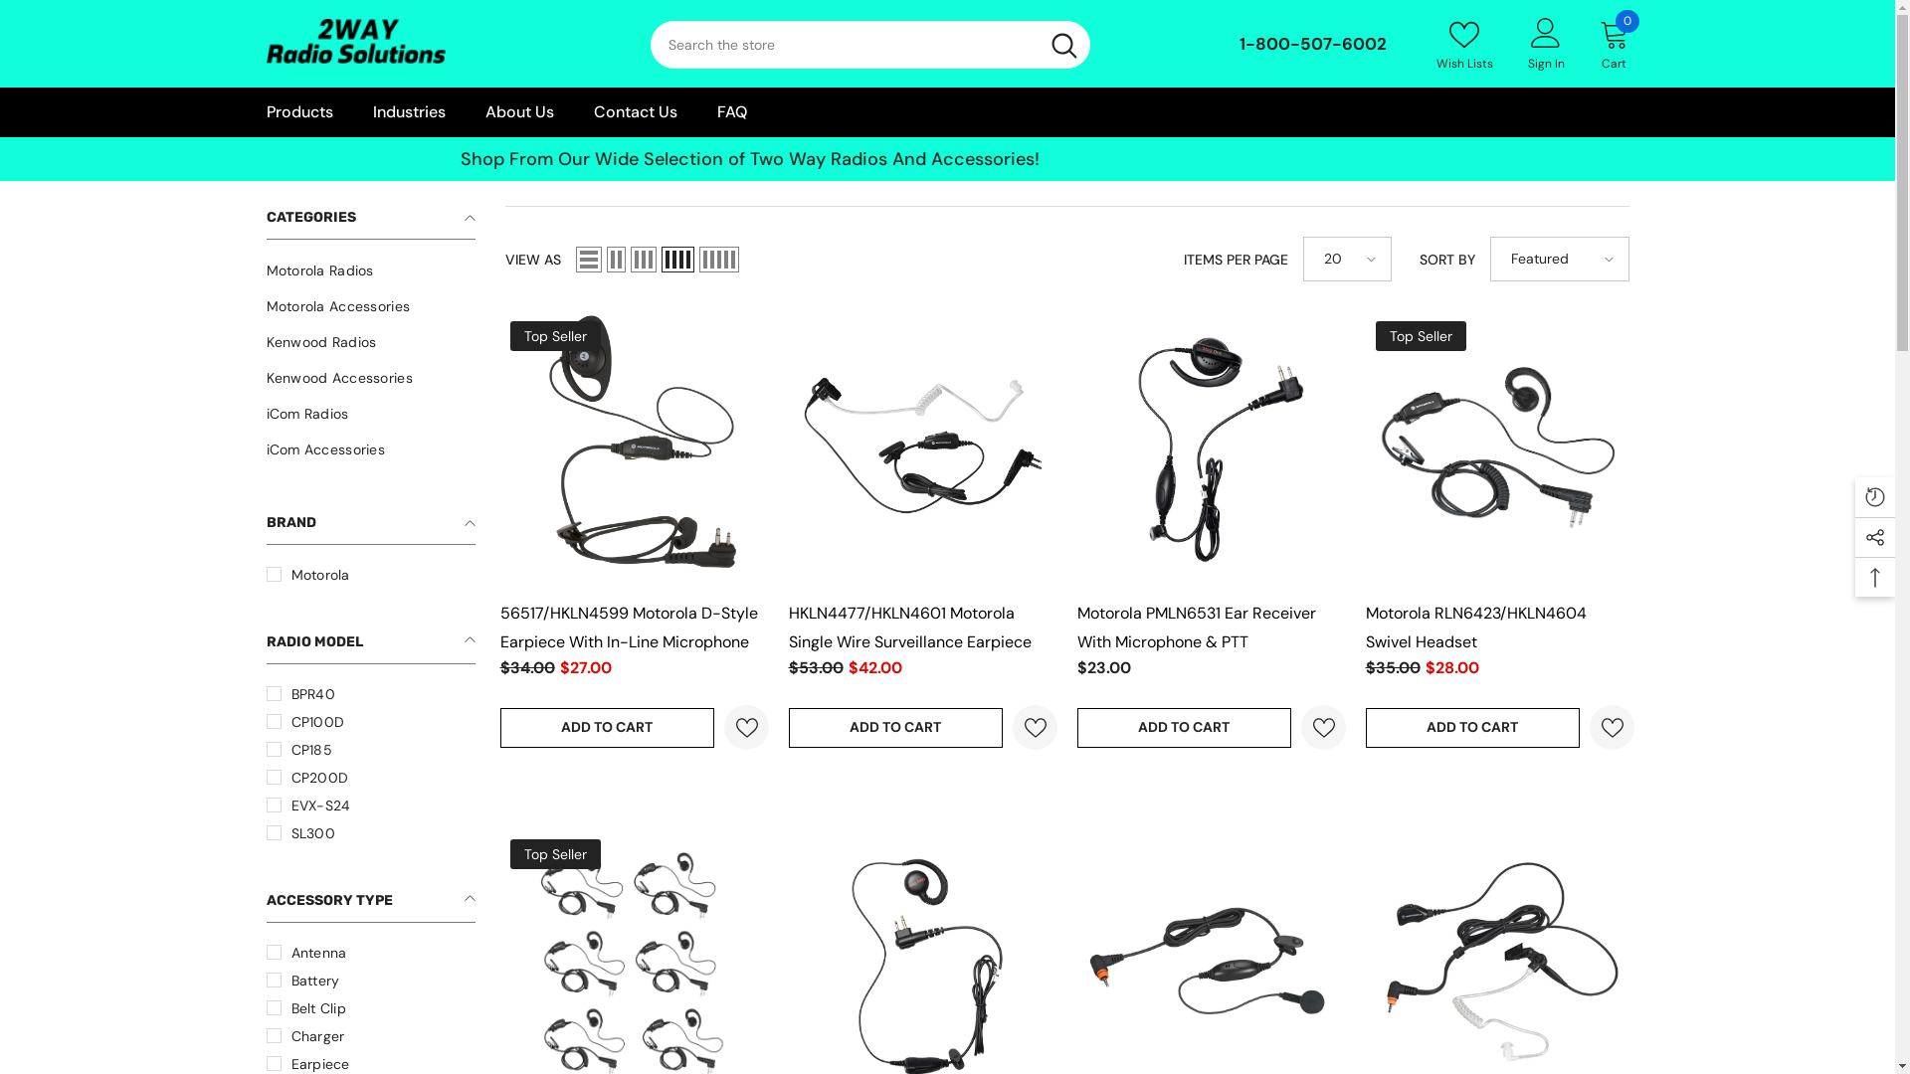 The width and height of the screenshot is (1910, 1074). What do you see at coordinates (1612, 728) in the screenshot?
I see `Add to wishlist` at bounding box center [1612, 728].